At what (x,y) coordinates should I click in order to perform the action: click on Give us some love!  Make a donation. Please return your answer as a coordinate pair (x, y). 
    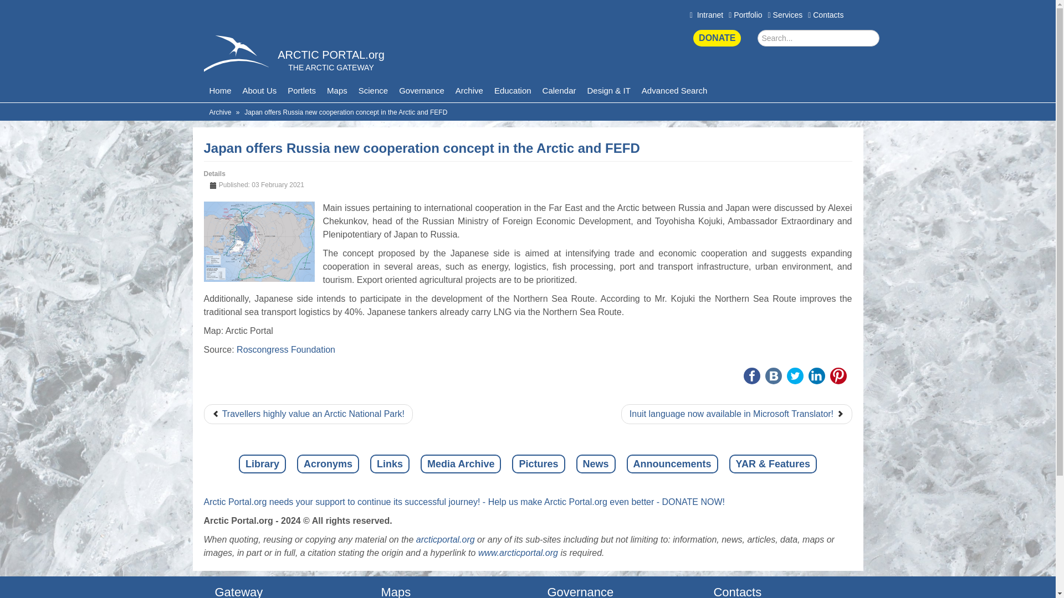
    Looking at the image, I should click on (717, 38).